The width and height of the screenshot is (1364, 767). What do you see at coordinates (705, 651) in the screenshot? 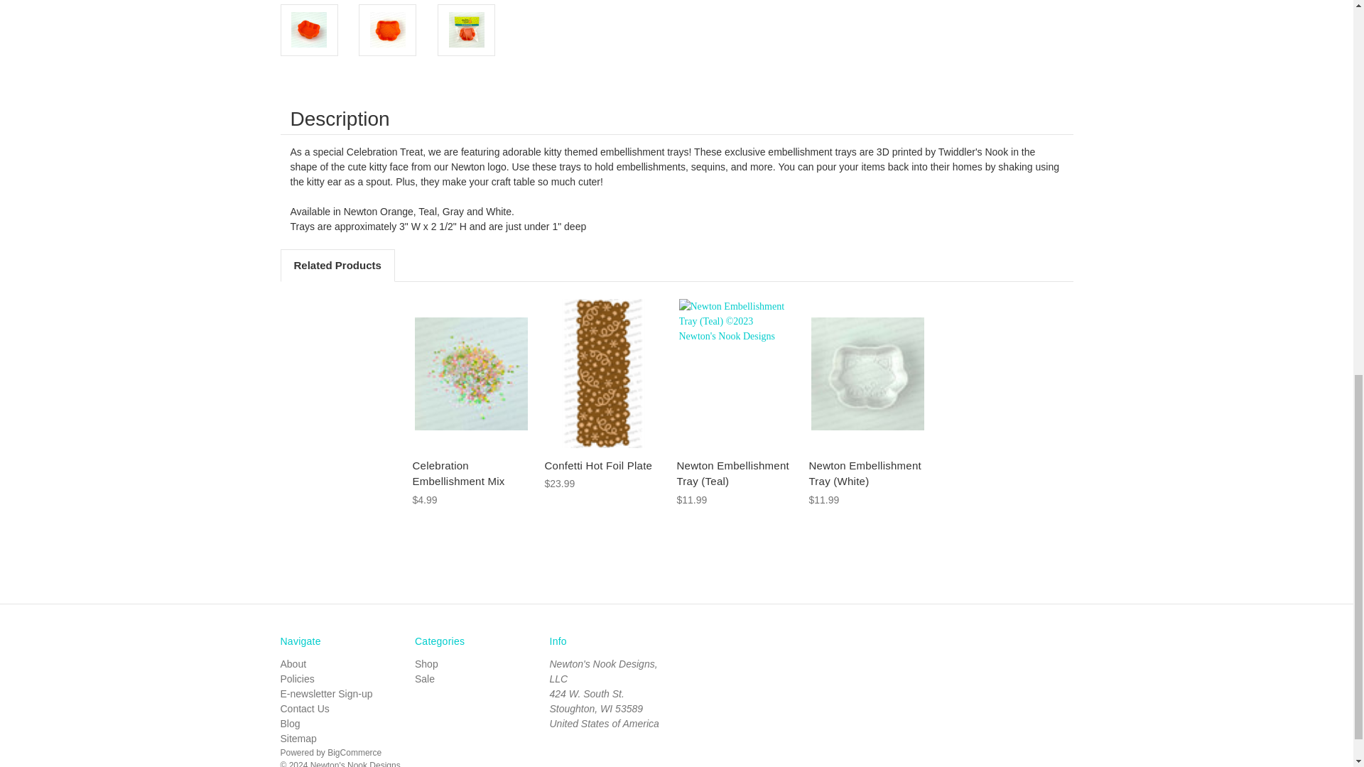
I see `American Express` at bounding box center [705, 651].